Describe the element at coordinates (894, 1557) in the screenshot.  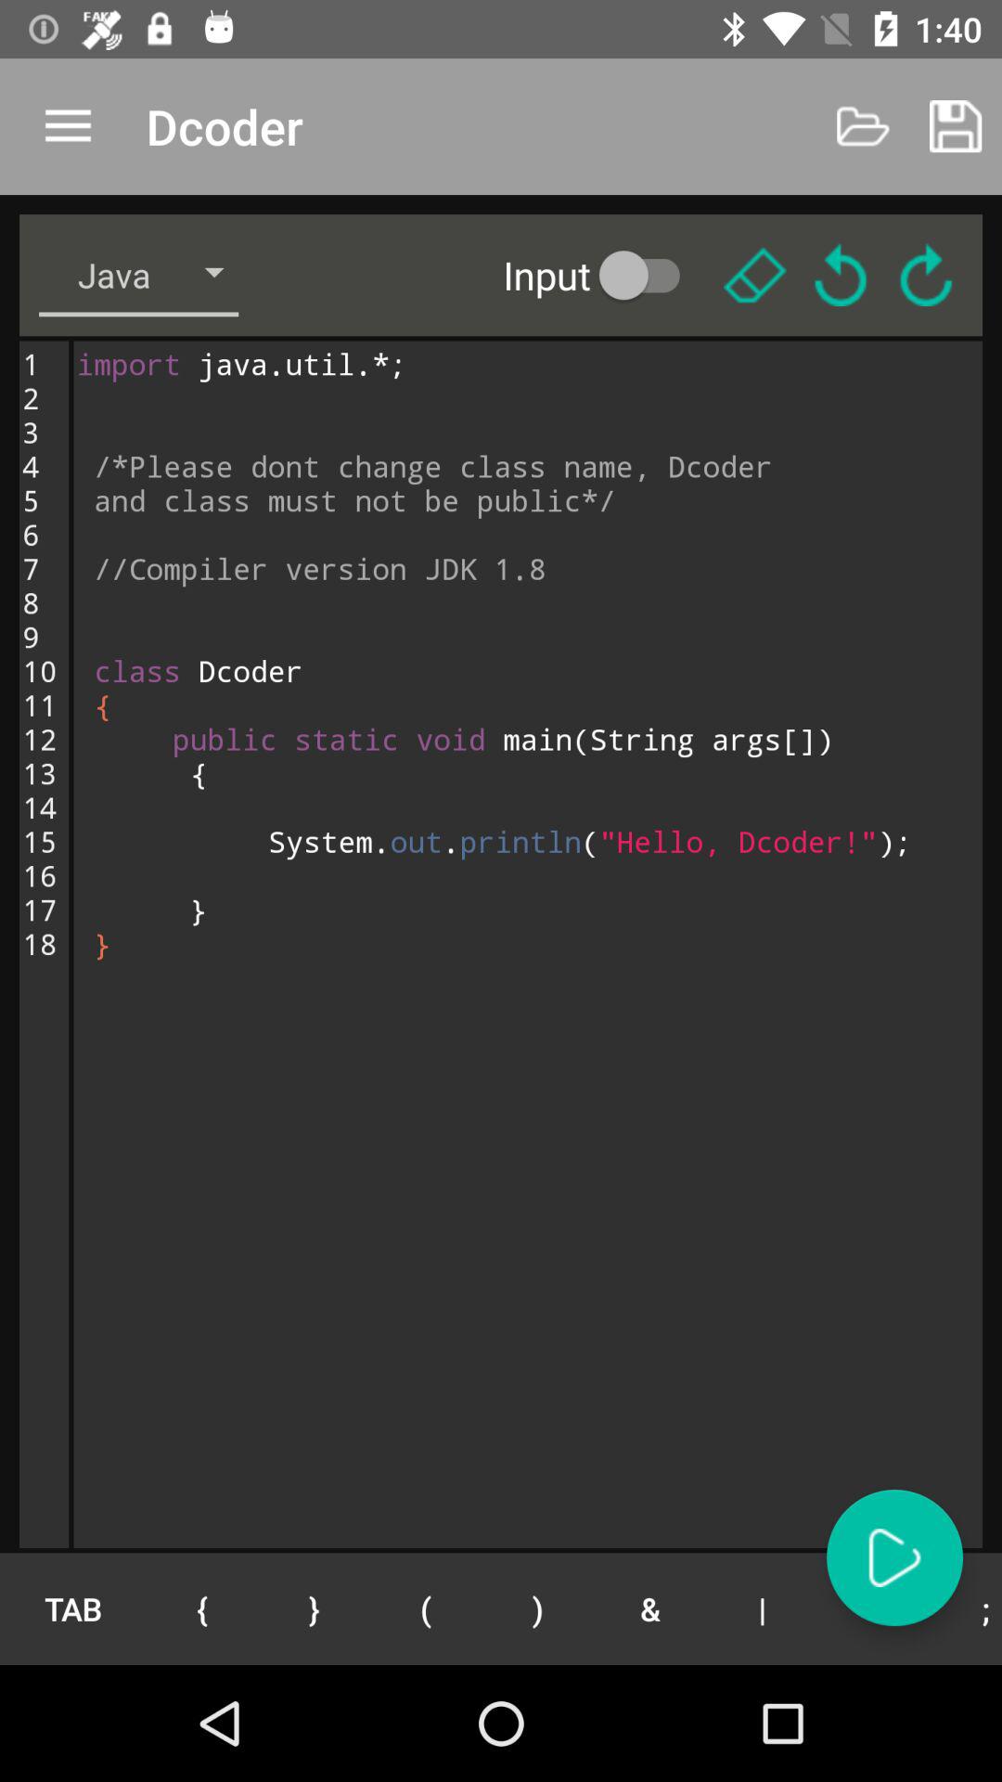
I see `audio play button` at that location.